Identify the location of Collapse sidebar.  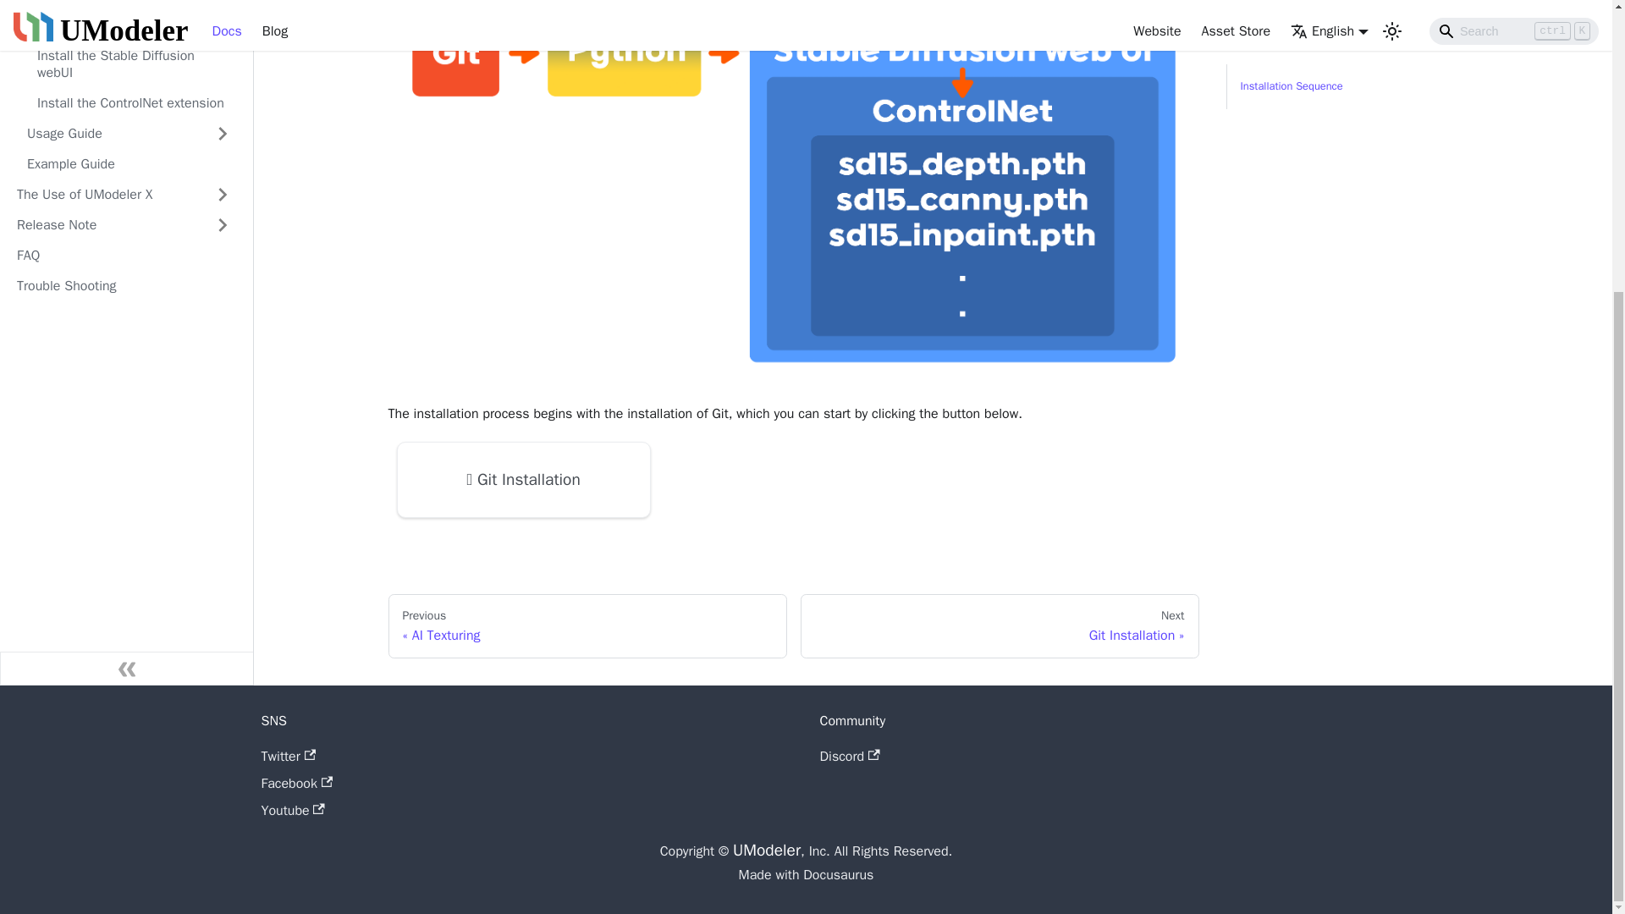
(127, 478).